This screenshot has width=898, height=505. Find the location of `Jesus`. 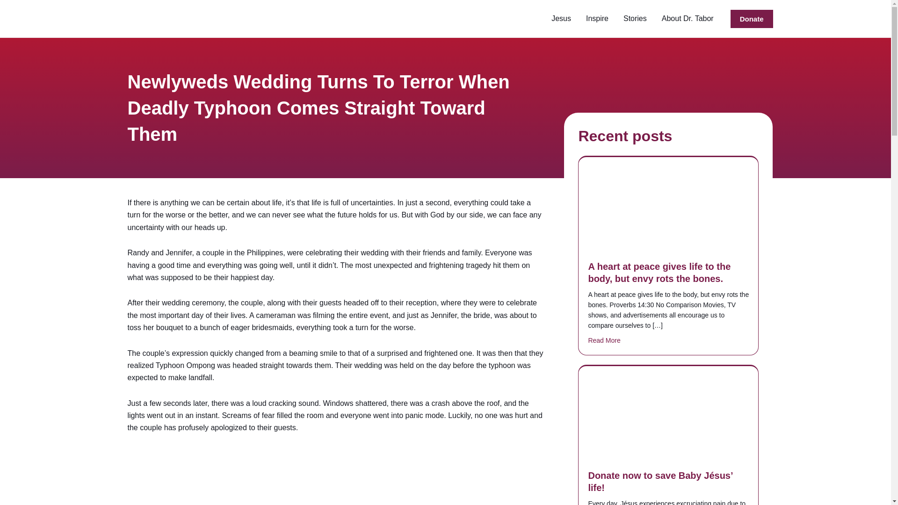

Jesus is located at coordinates (561, 19).